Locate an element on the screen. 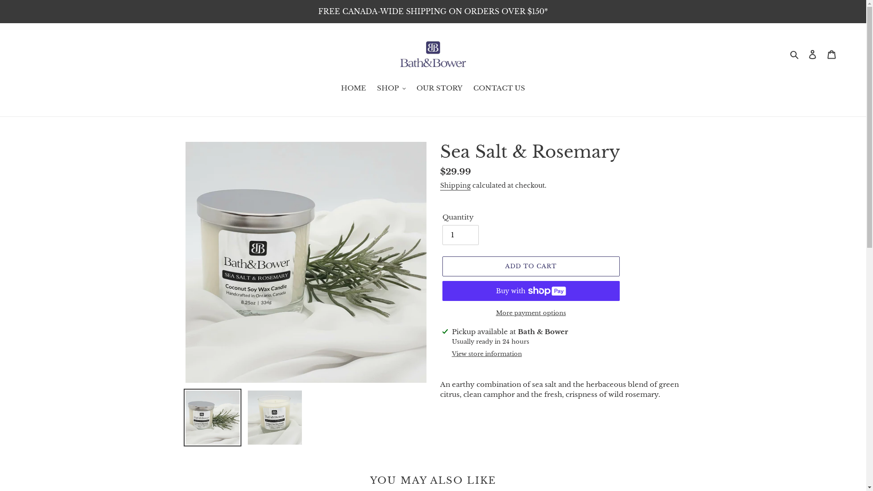 The height and width of the screenshot is (491, 873). FREE CANADA-WIDE SHIPPING ON ORDERS OVER $150* is located at coordinates (433, 11).